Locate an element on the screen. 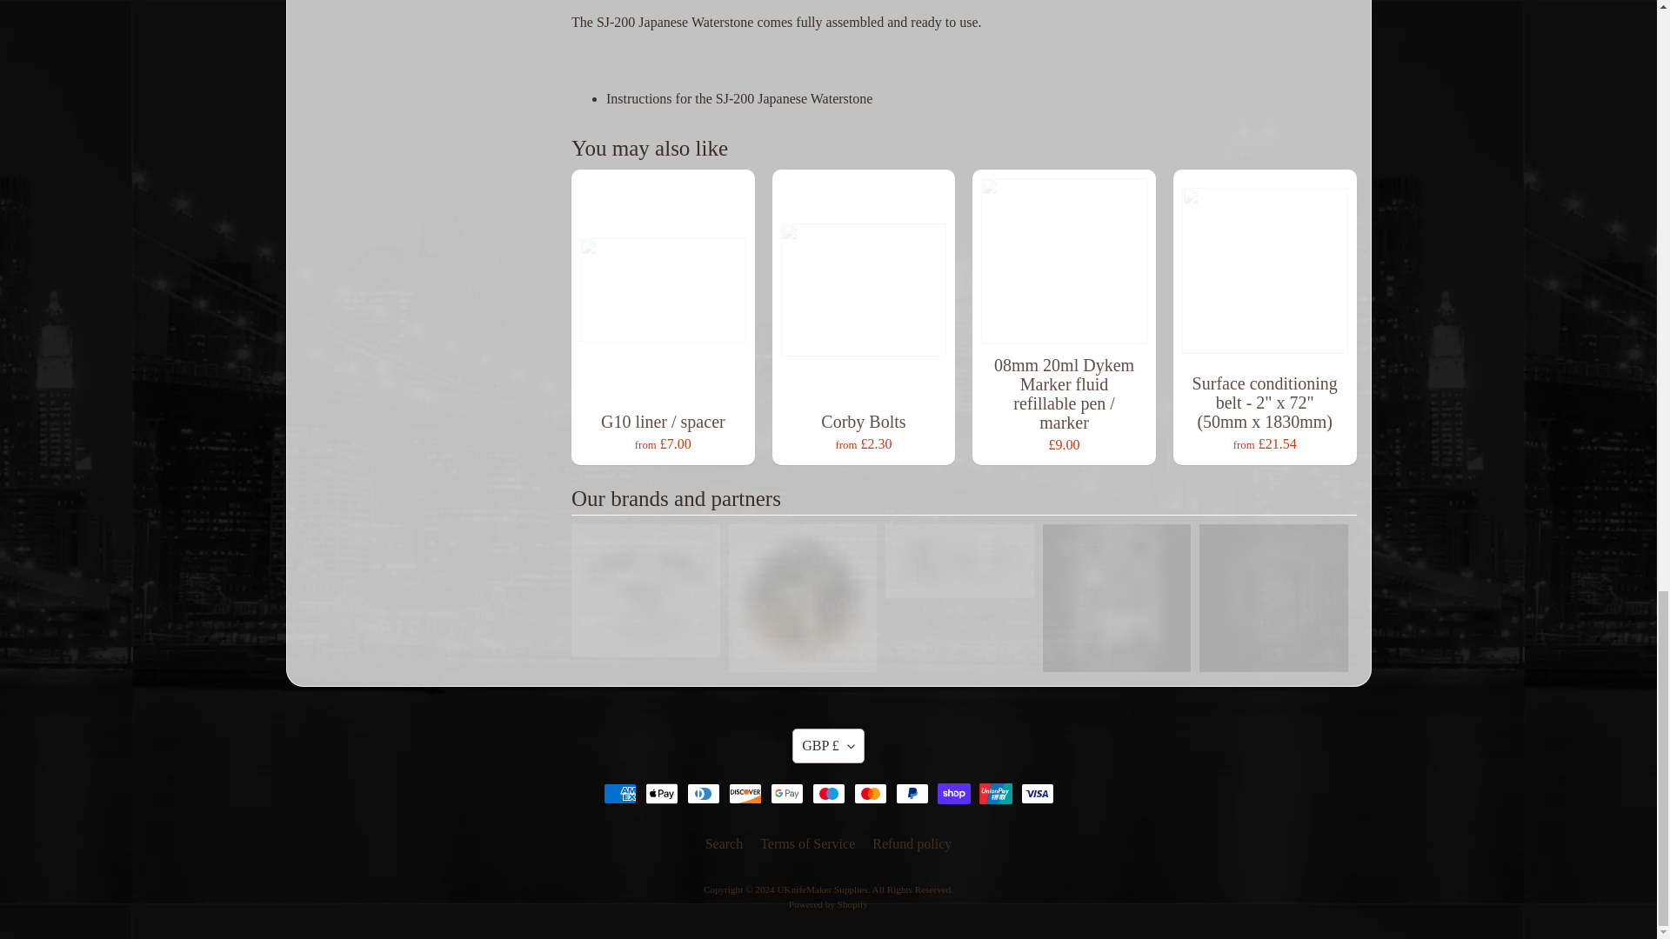 Image resolution: width=1670 pixels, height=939 pixels. American Express is located at coordinates (619, 793).